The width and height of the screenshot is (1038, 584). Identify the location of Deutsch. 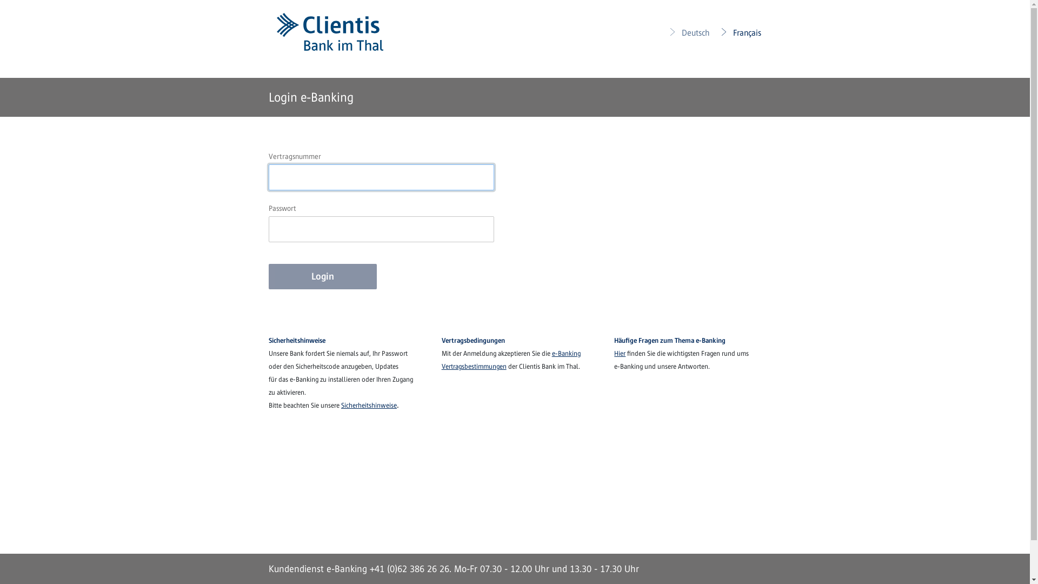
(689, 32).